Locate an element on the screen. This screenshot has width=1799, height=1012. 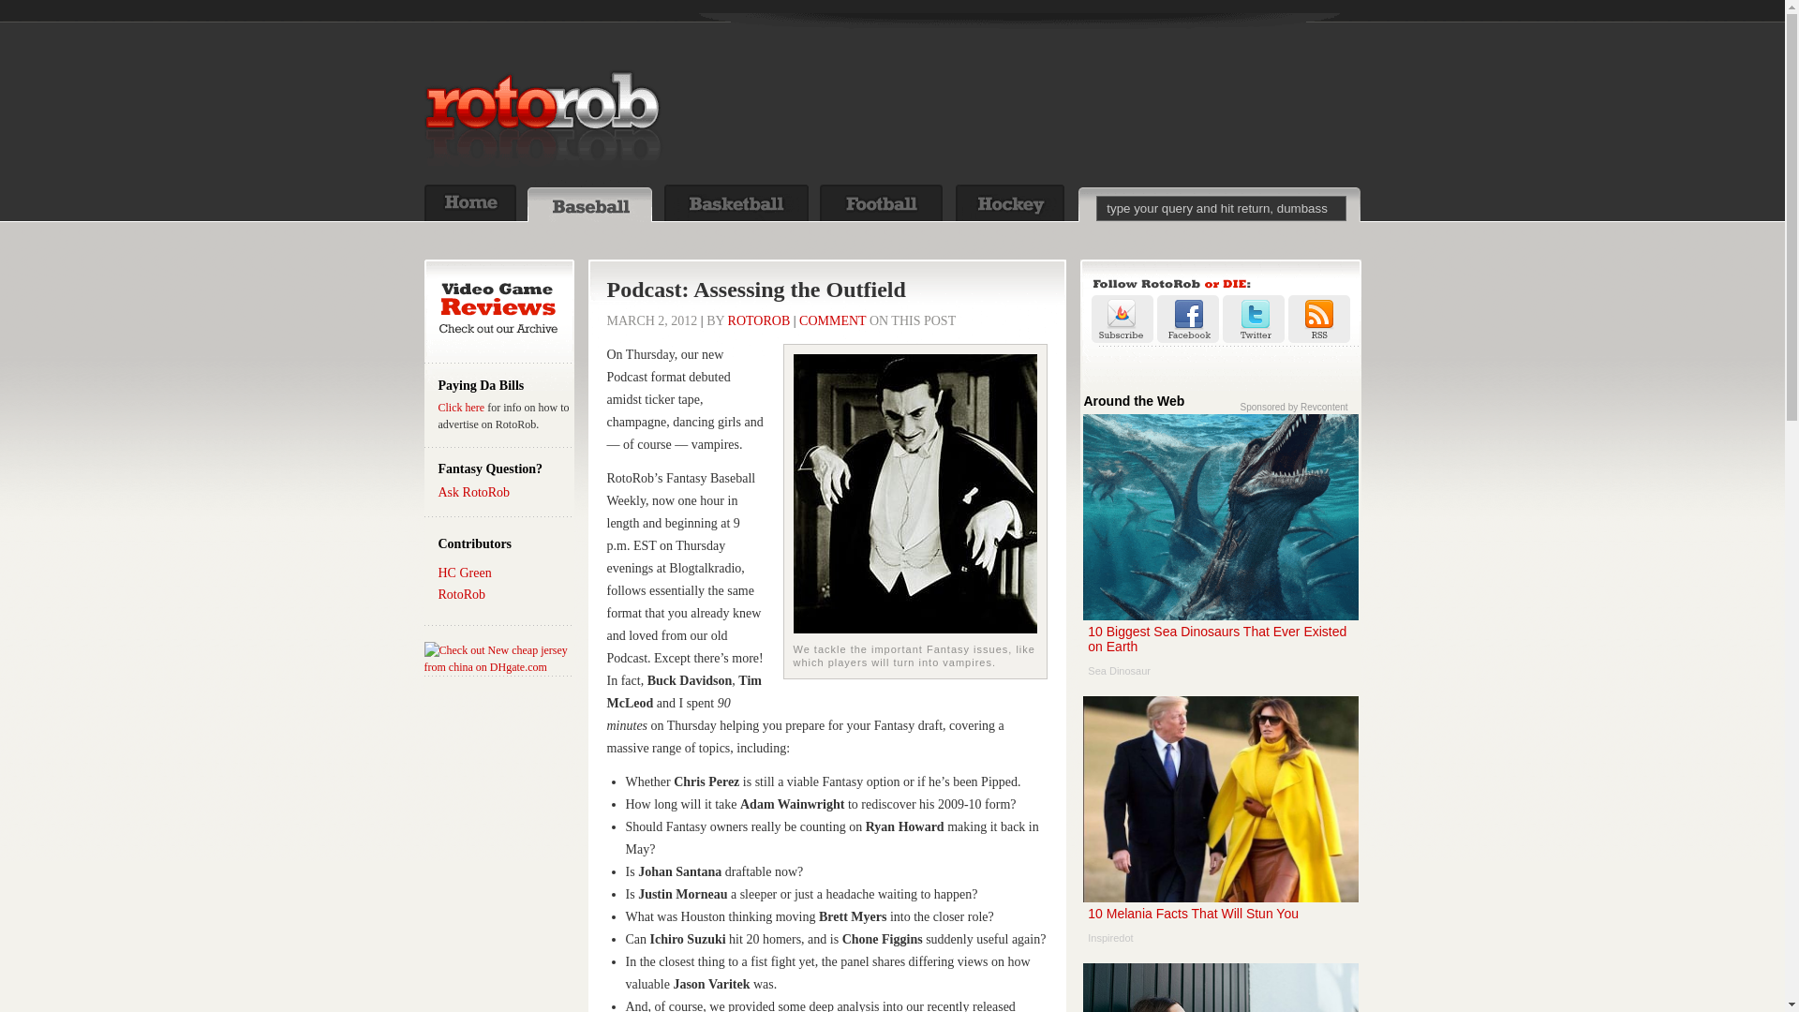
10 Biggest Sea Dinosaurs That Ever Existed on Earth is located at coordinates (1220, 551).